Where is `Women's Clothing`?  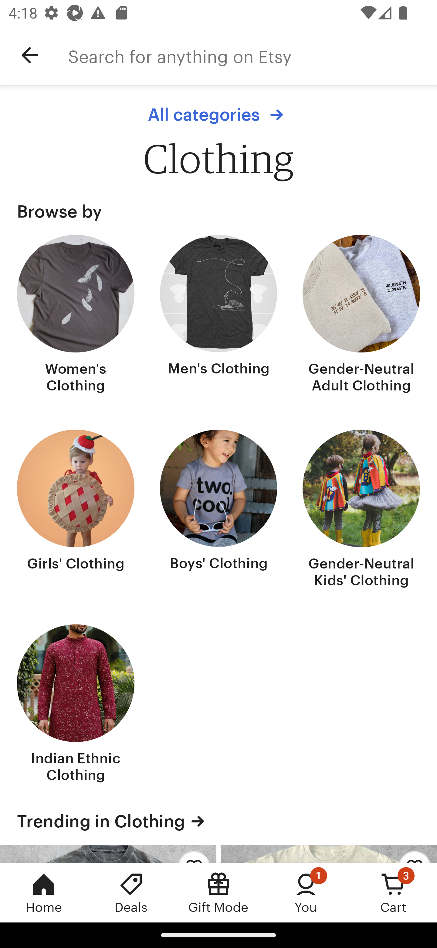 Women's Clothing is located at coordinates (76, 315).